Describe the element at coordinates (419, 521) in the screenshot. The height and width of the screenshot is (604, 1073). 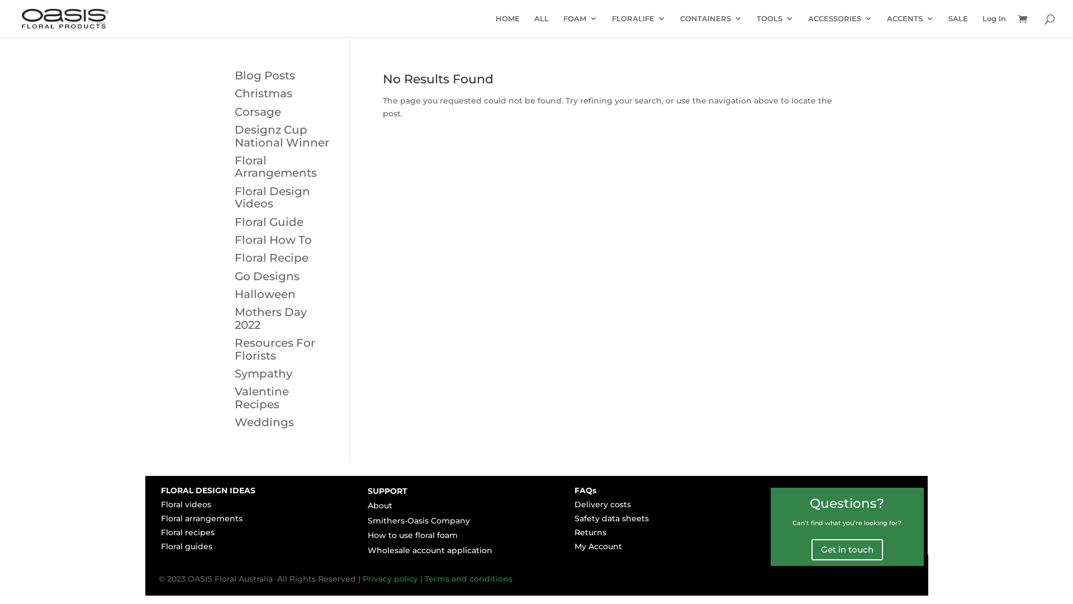
I see `Smithers-Oasis Company` at that location.